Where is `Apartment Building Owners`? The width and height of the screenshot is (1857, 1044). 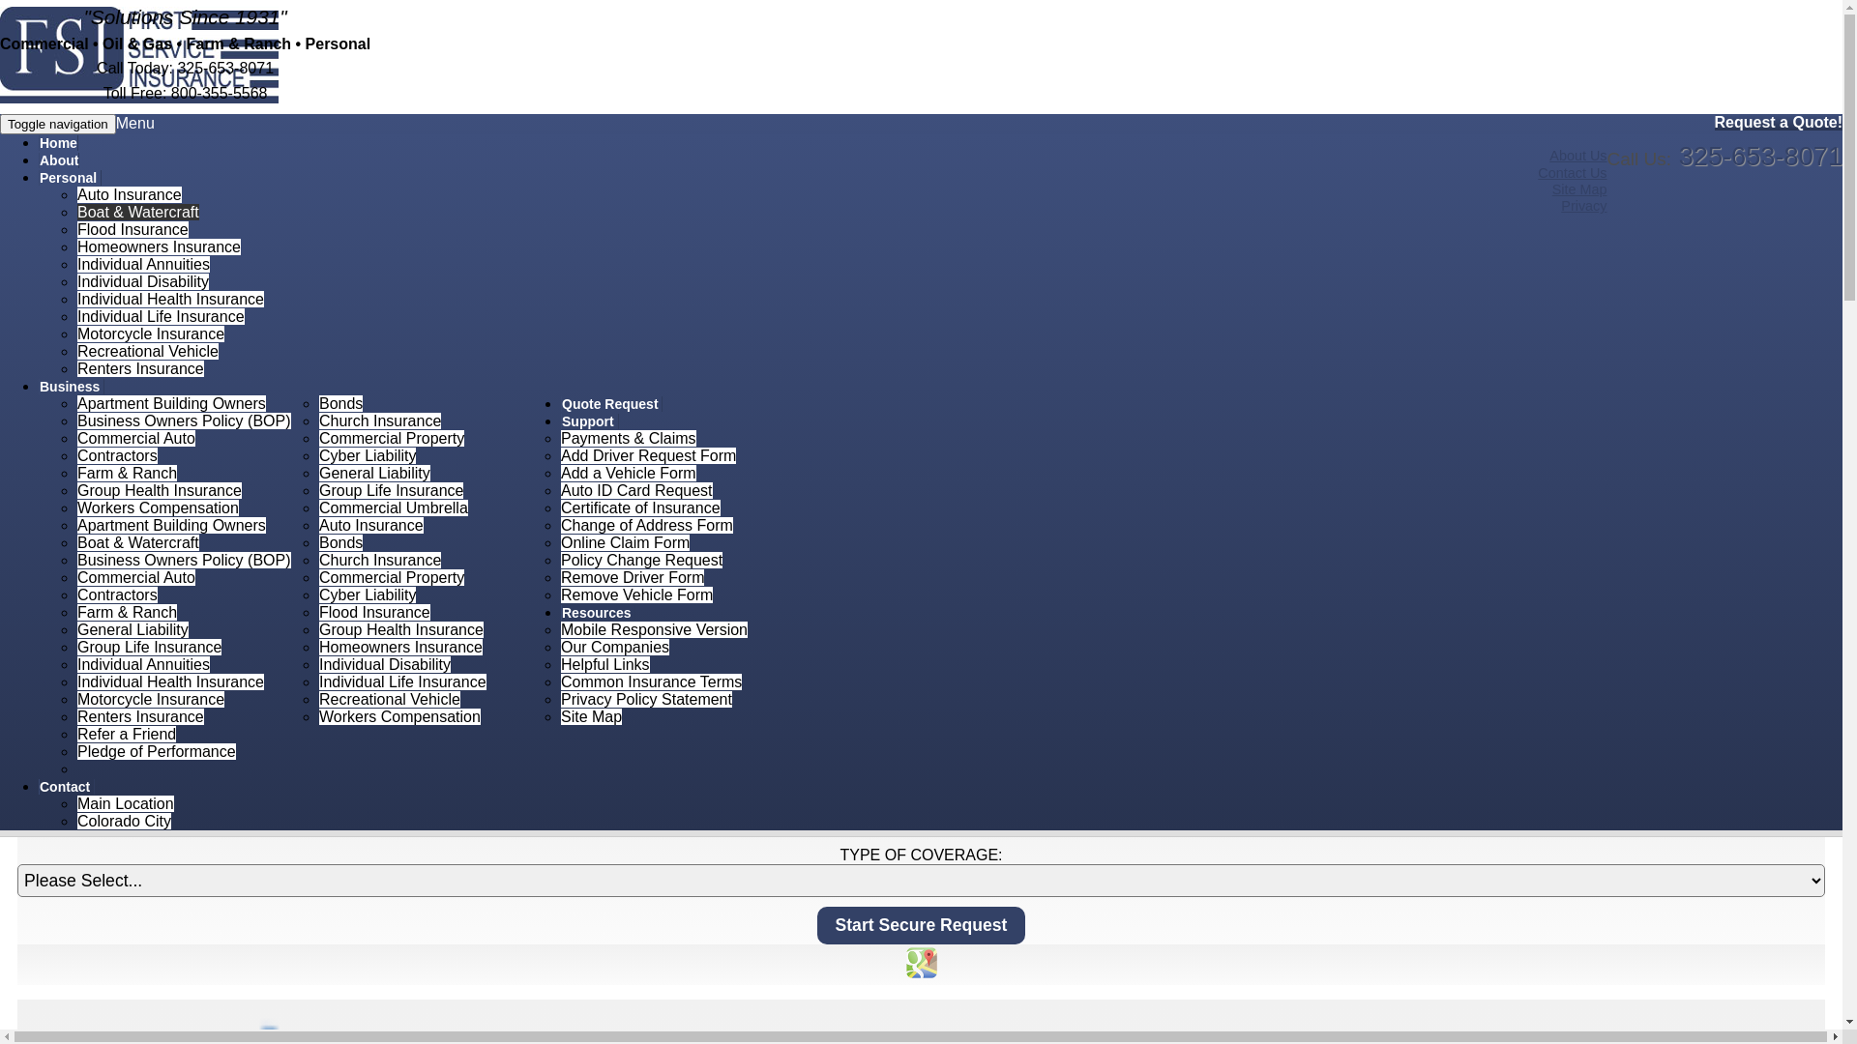
Apartment Building Owners is located at coordinates (172, 526).